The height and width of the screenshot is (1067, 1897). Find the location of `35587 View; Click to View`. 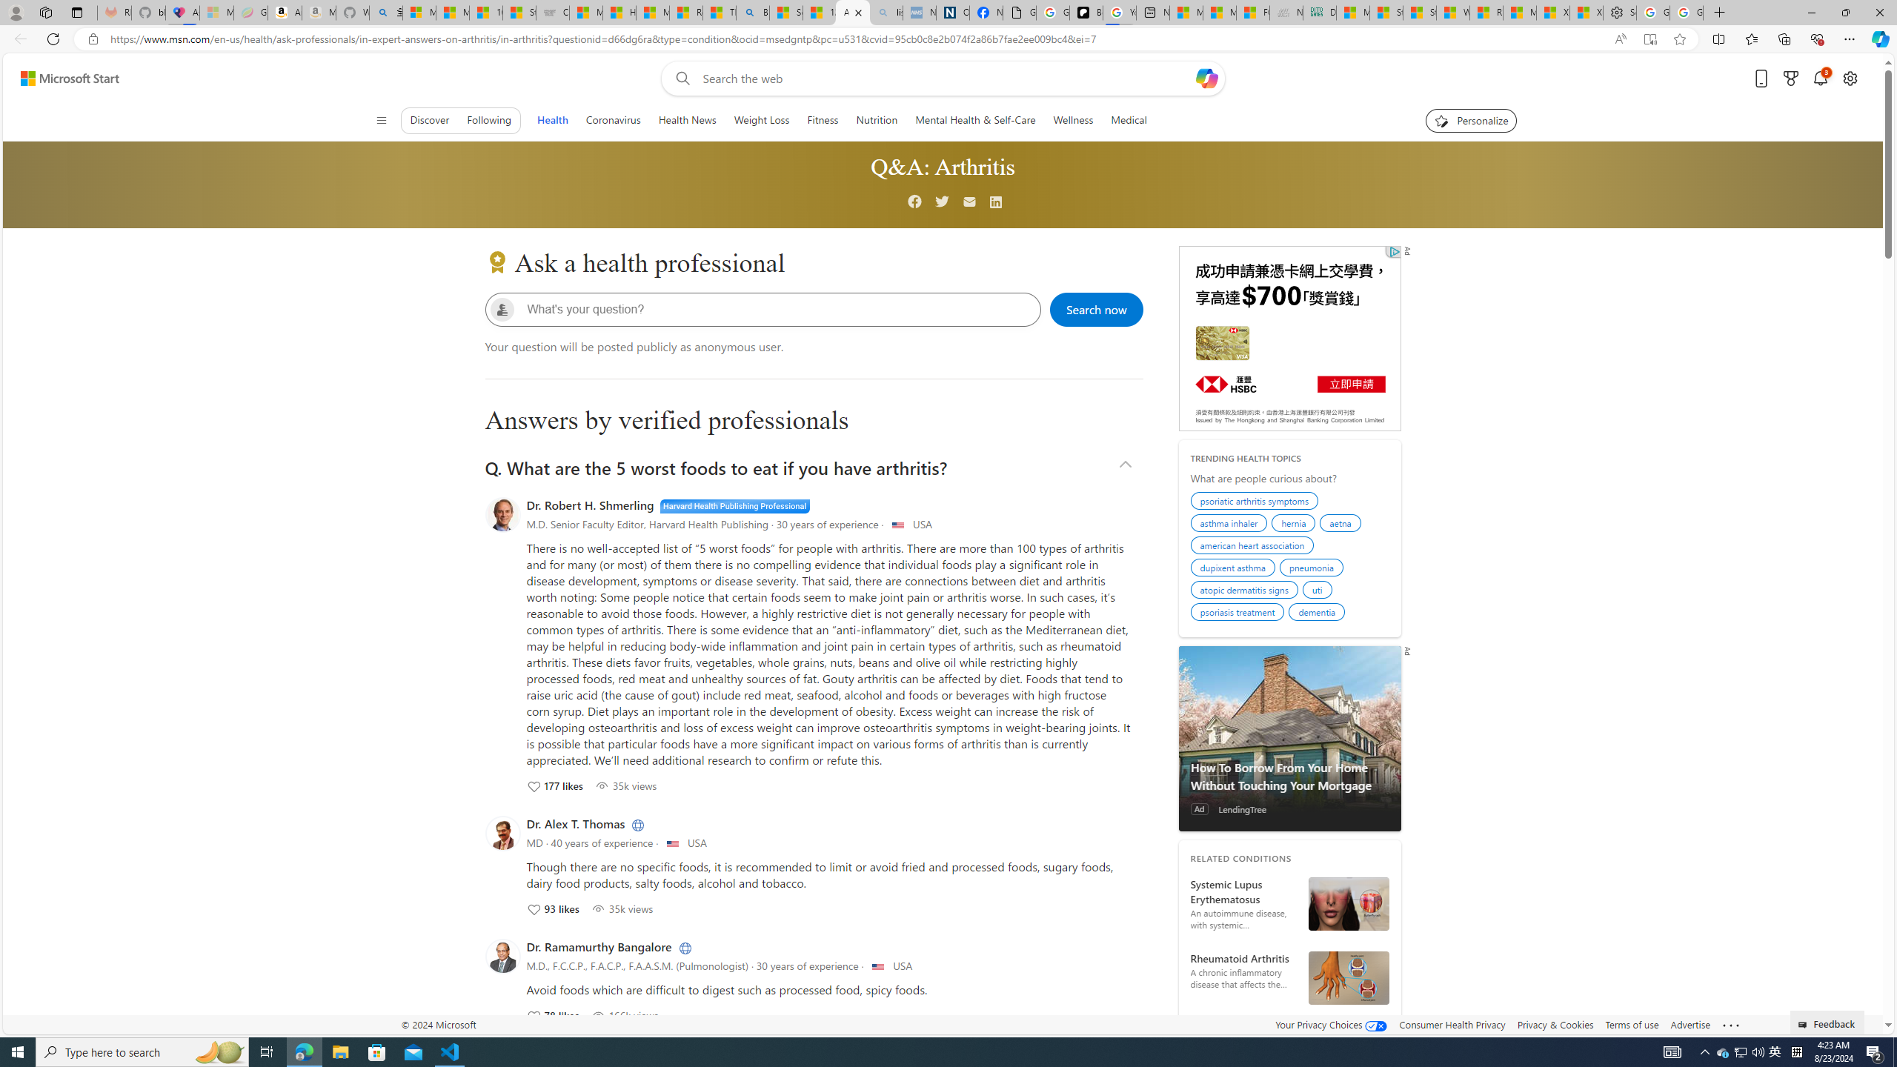

35587 View; Click to View is located at coordinates (625, 786).